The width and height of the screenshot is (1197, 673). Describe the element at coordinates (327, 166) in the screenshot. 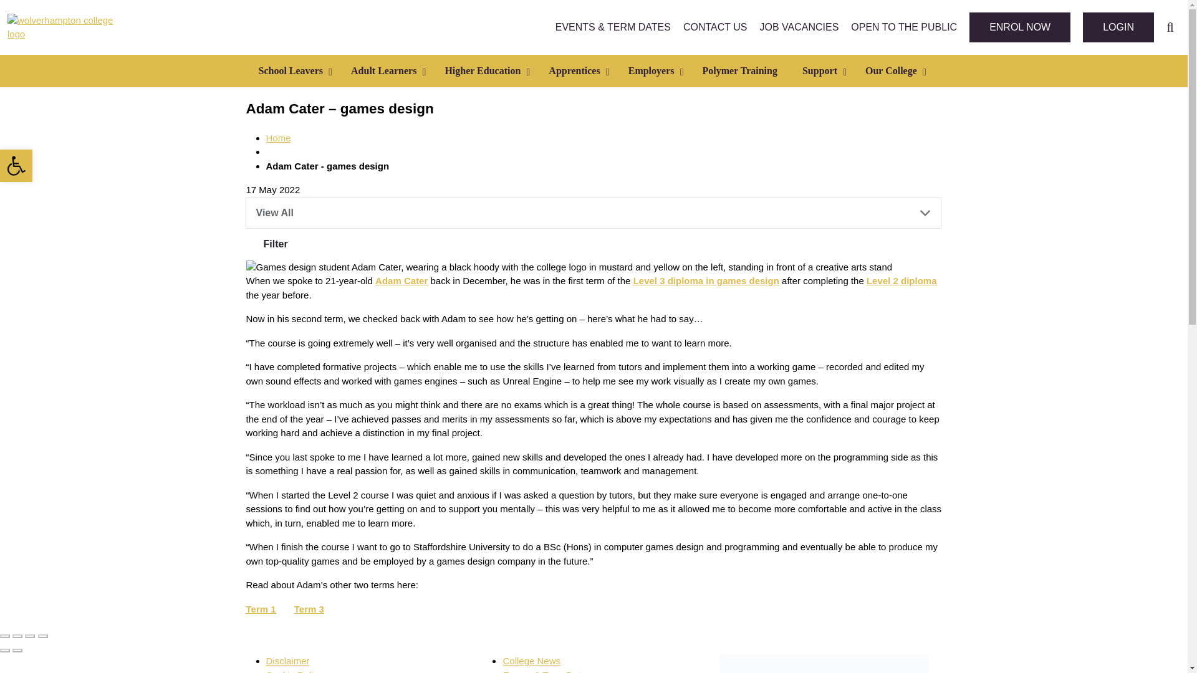

I see `Adam Cater - games design` at that location.